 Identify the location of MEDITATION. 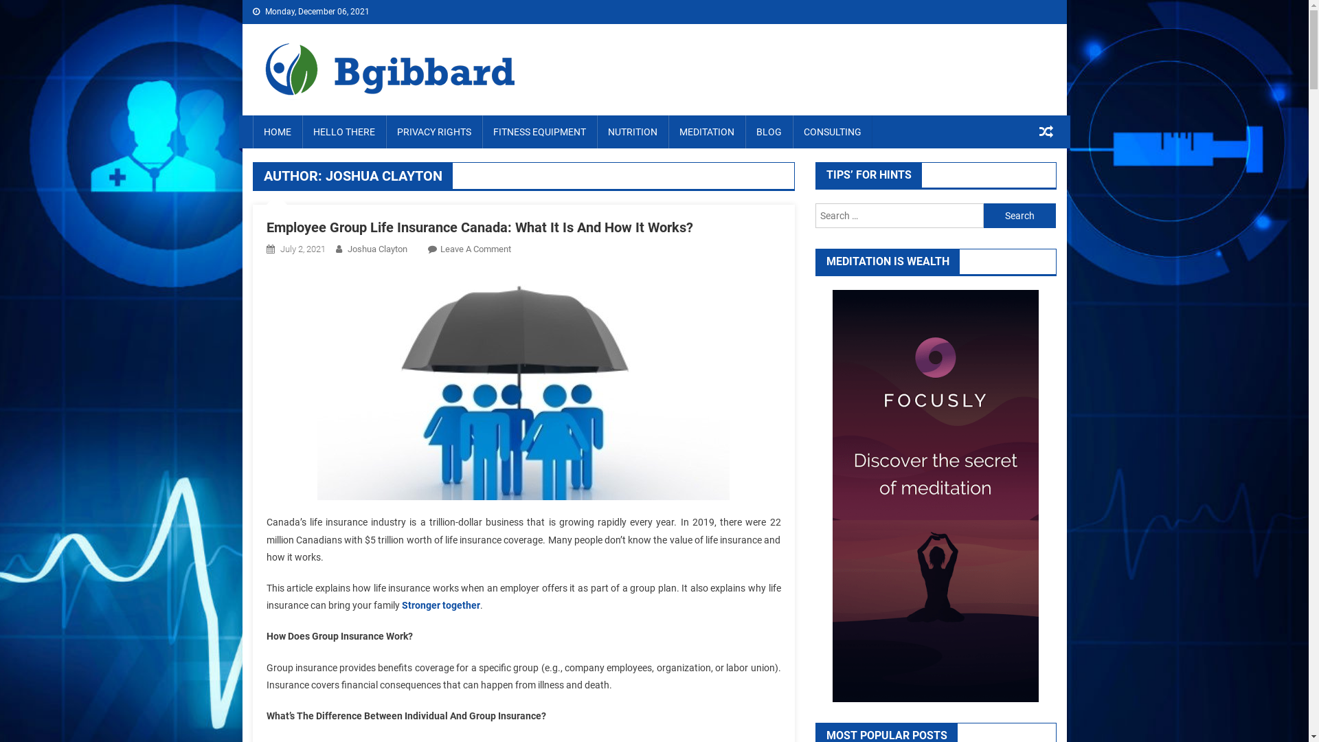
(706, 132).